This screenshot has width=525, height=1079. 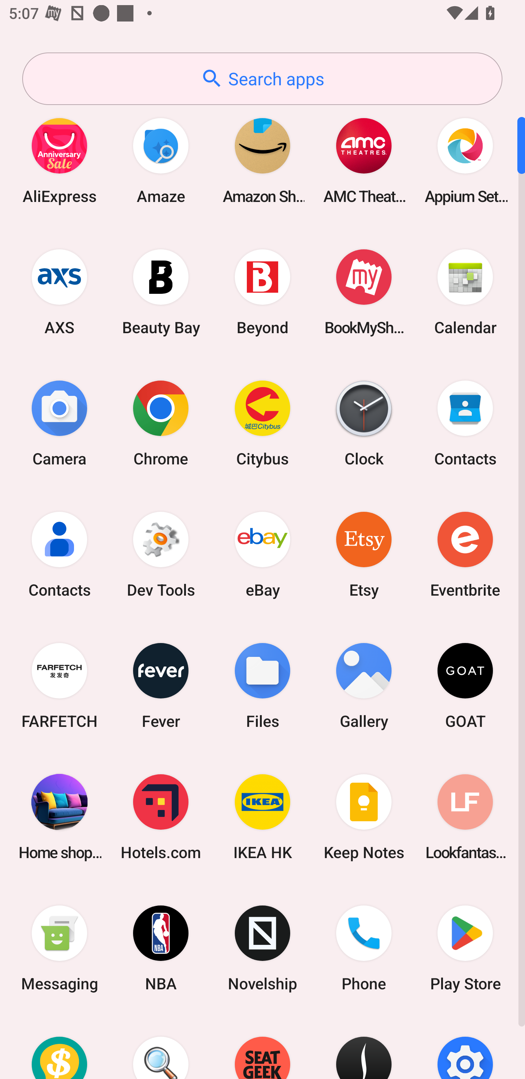 What do you see at coordinates (59, 817) in the screenshot?
I see `Home shopping` at bounding box center [59, 817].